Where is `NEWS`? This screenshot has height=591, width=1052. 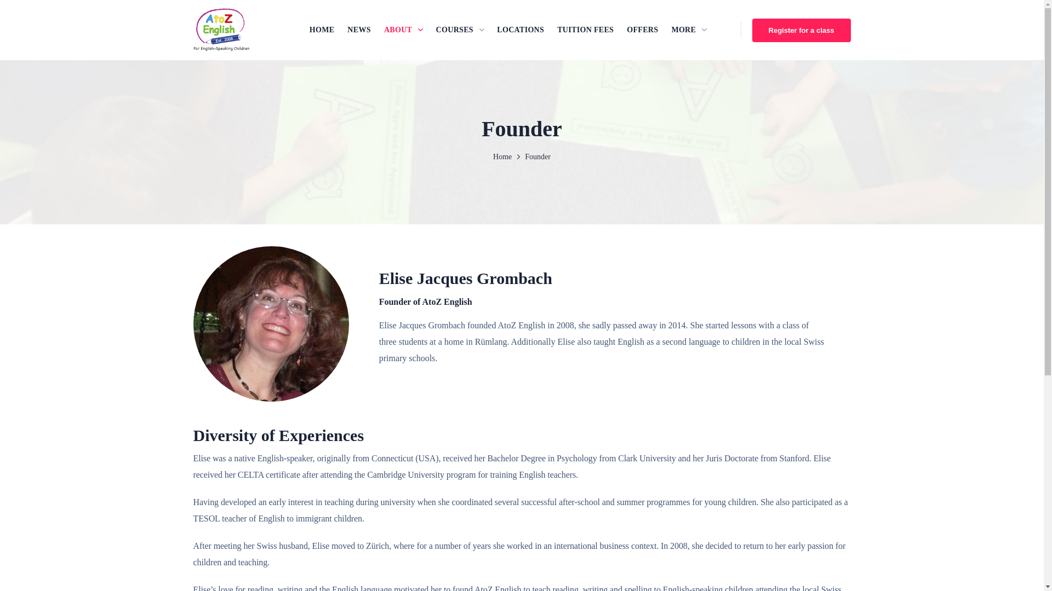
NEWS is located at coordinates (359, 30).